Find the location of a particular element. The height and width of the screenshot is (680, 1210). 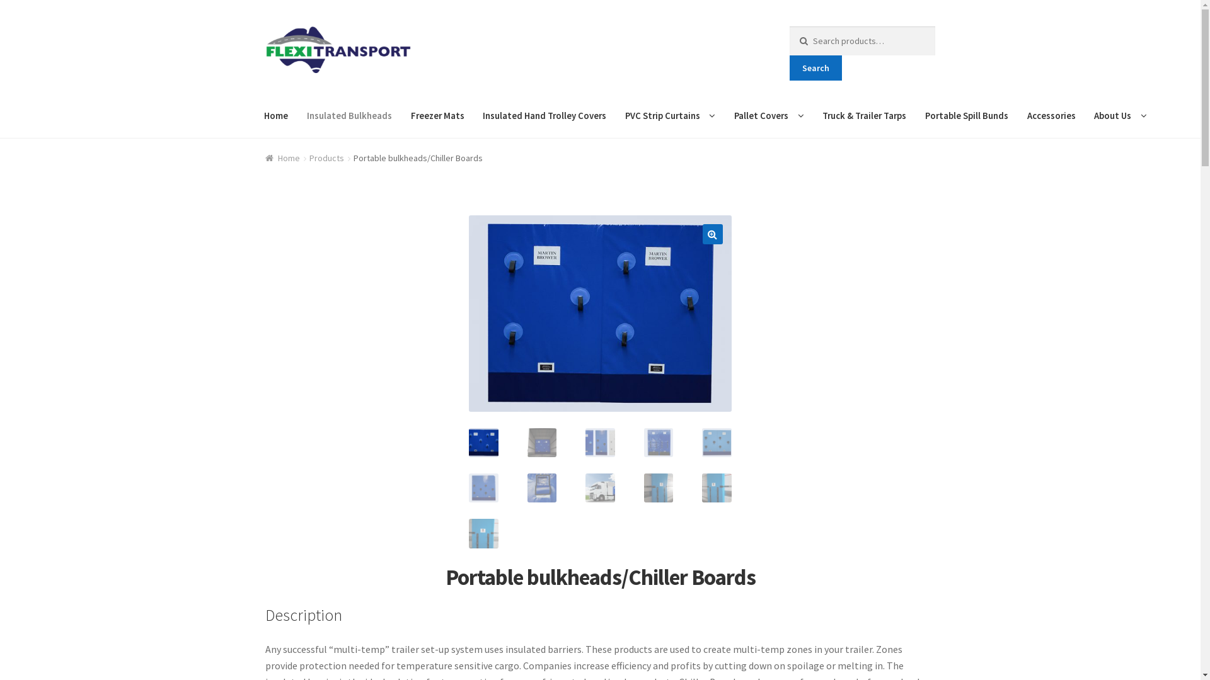

1 is located at coordinates (863, 314).